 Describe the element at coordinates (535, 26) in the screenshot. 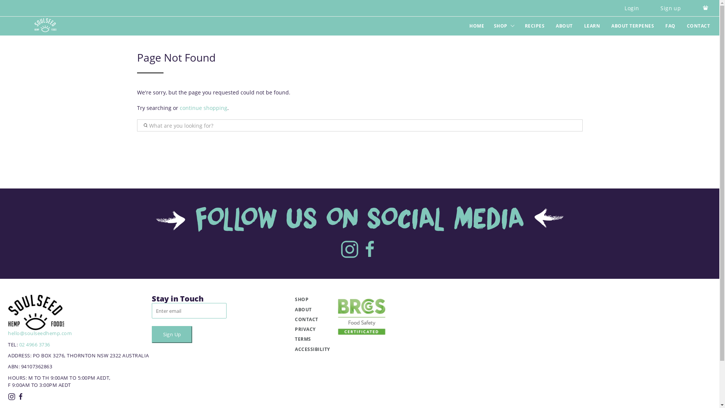

I see `RECIPES` at that location.